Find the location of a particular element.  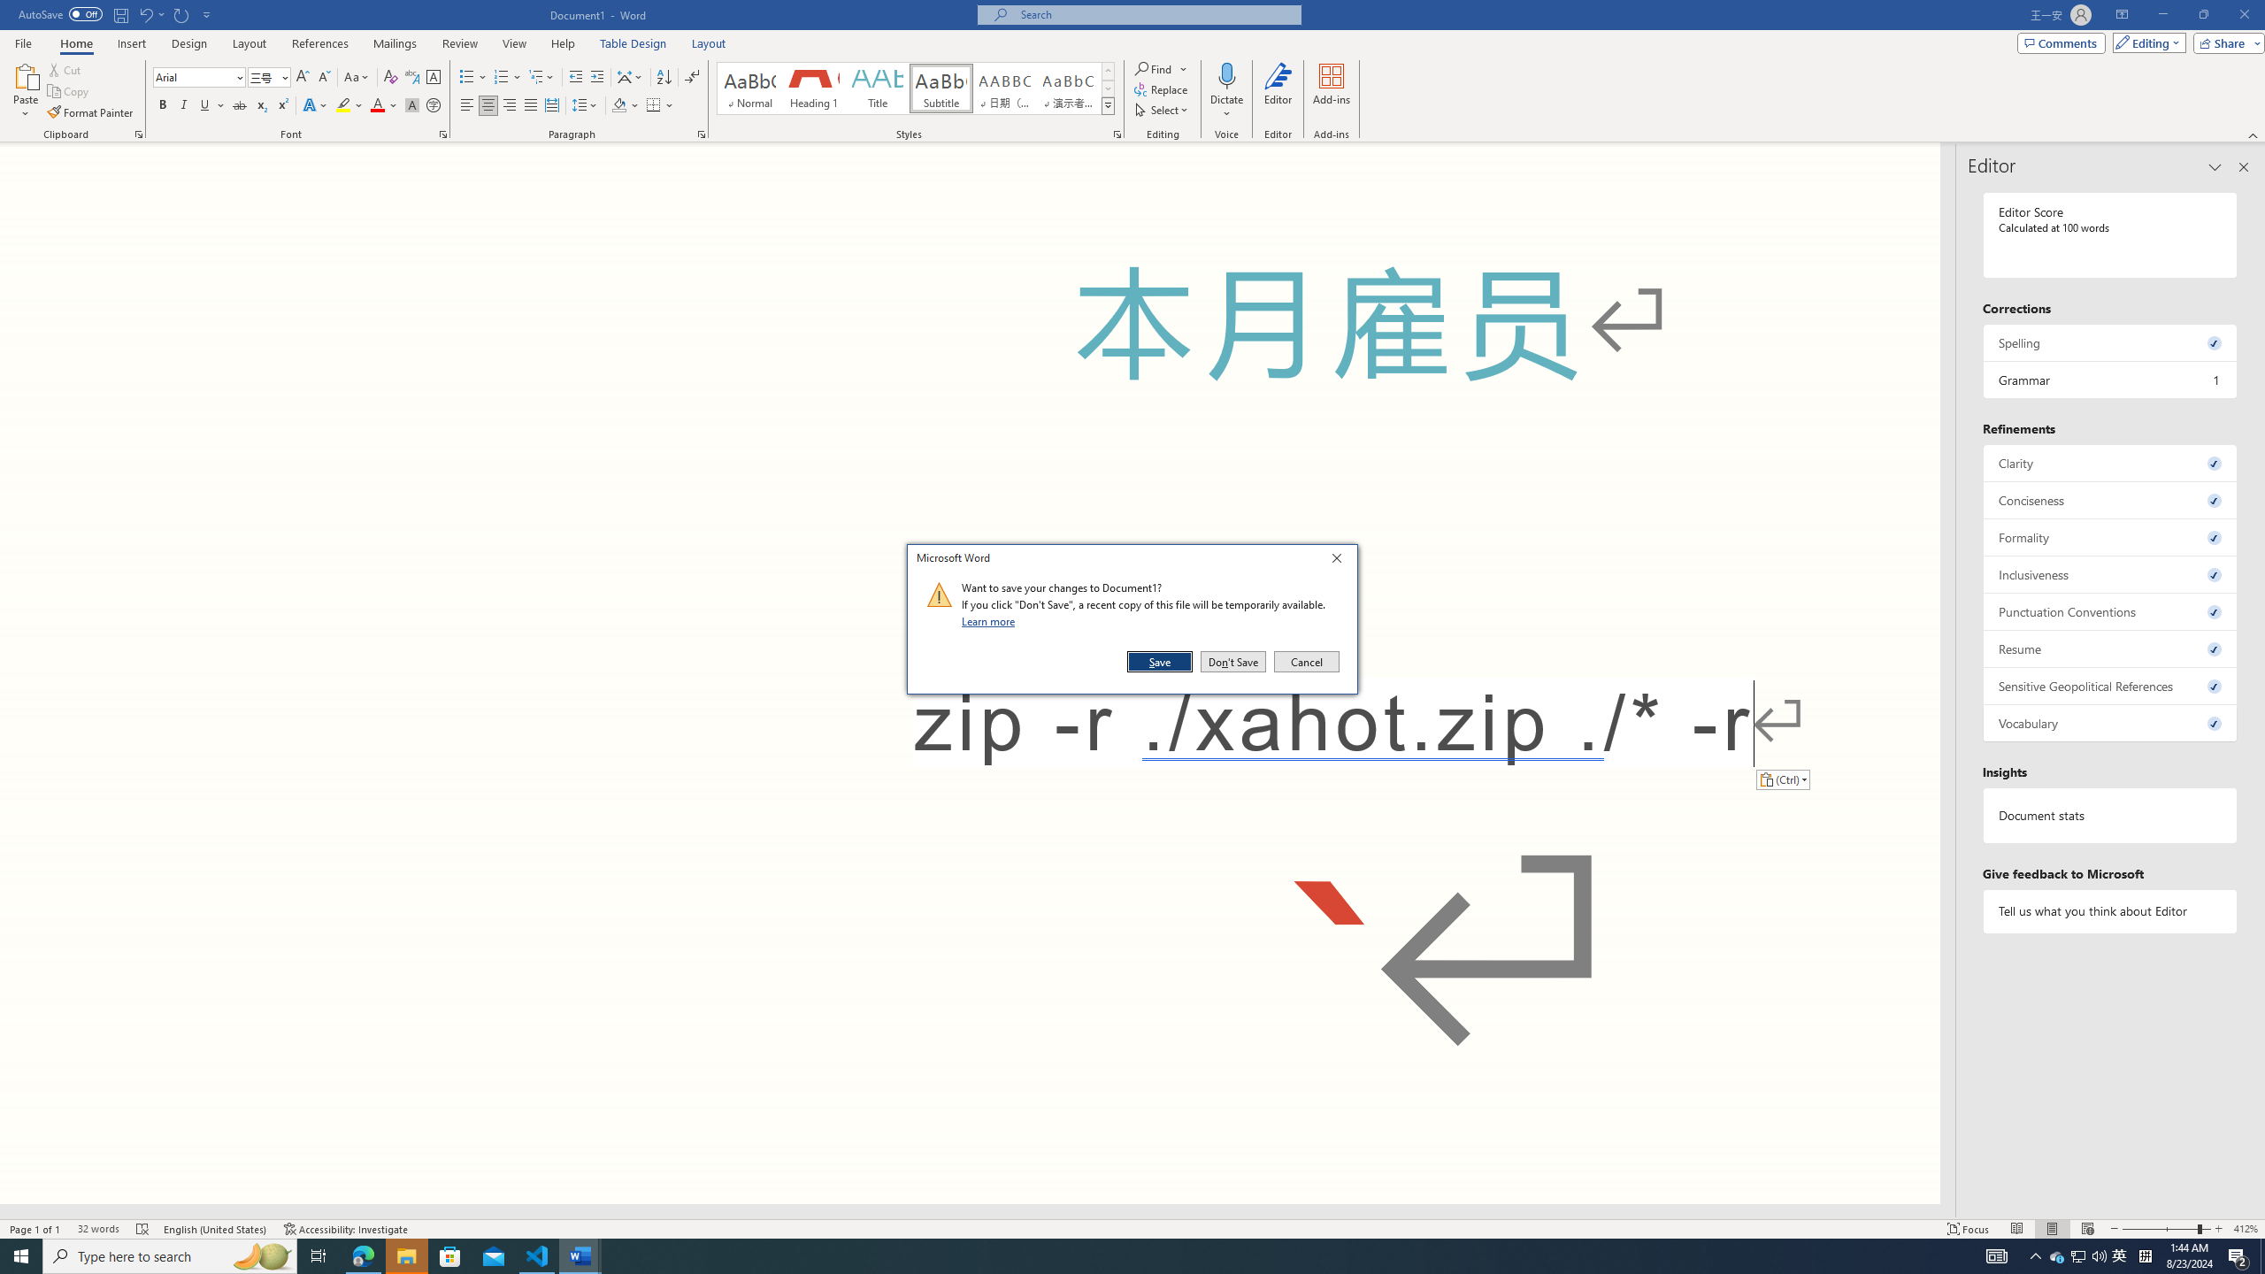

Formality, 0 issues. Press space or enter to review items. is located at coordinates (2111, 537).